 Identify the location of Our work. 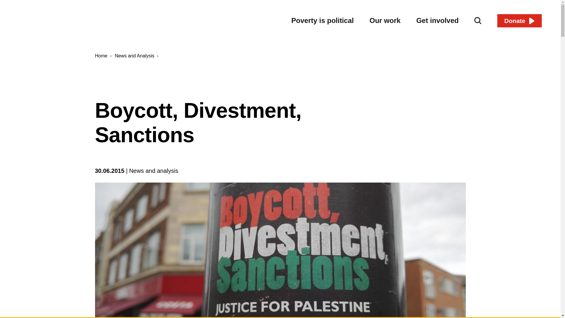
(385, 21).